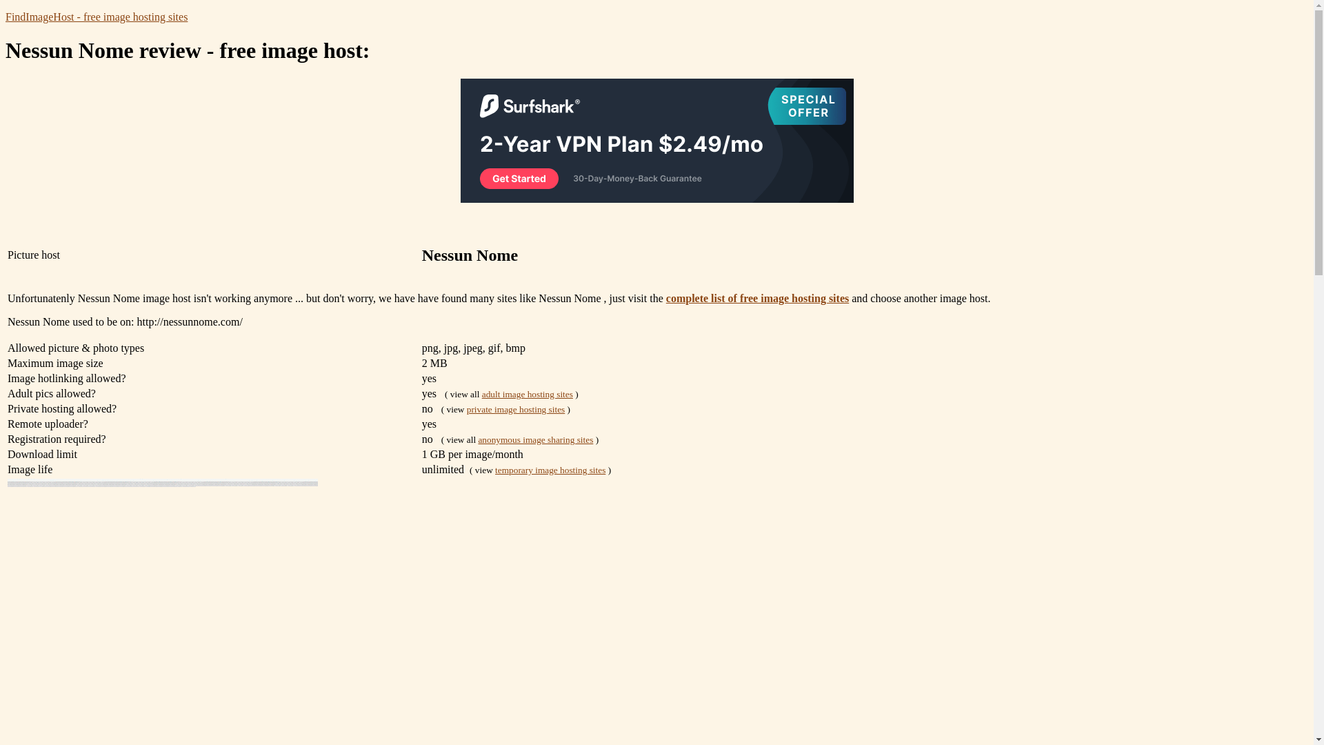  What do you see at coordinates (757, 298) in the screenshot?
I see `complete list of free image hosting sites` at bounding box center [757, 298].